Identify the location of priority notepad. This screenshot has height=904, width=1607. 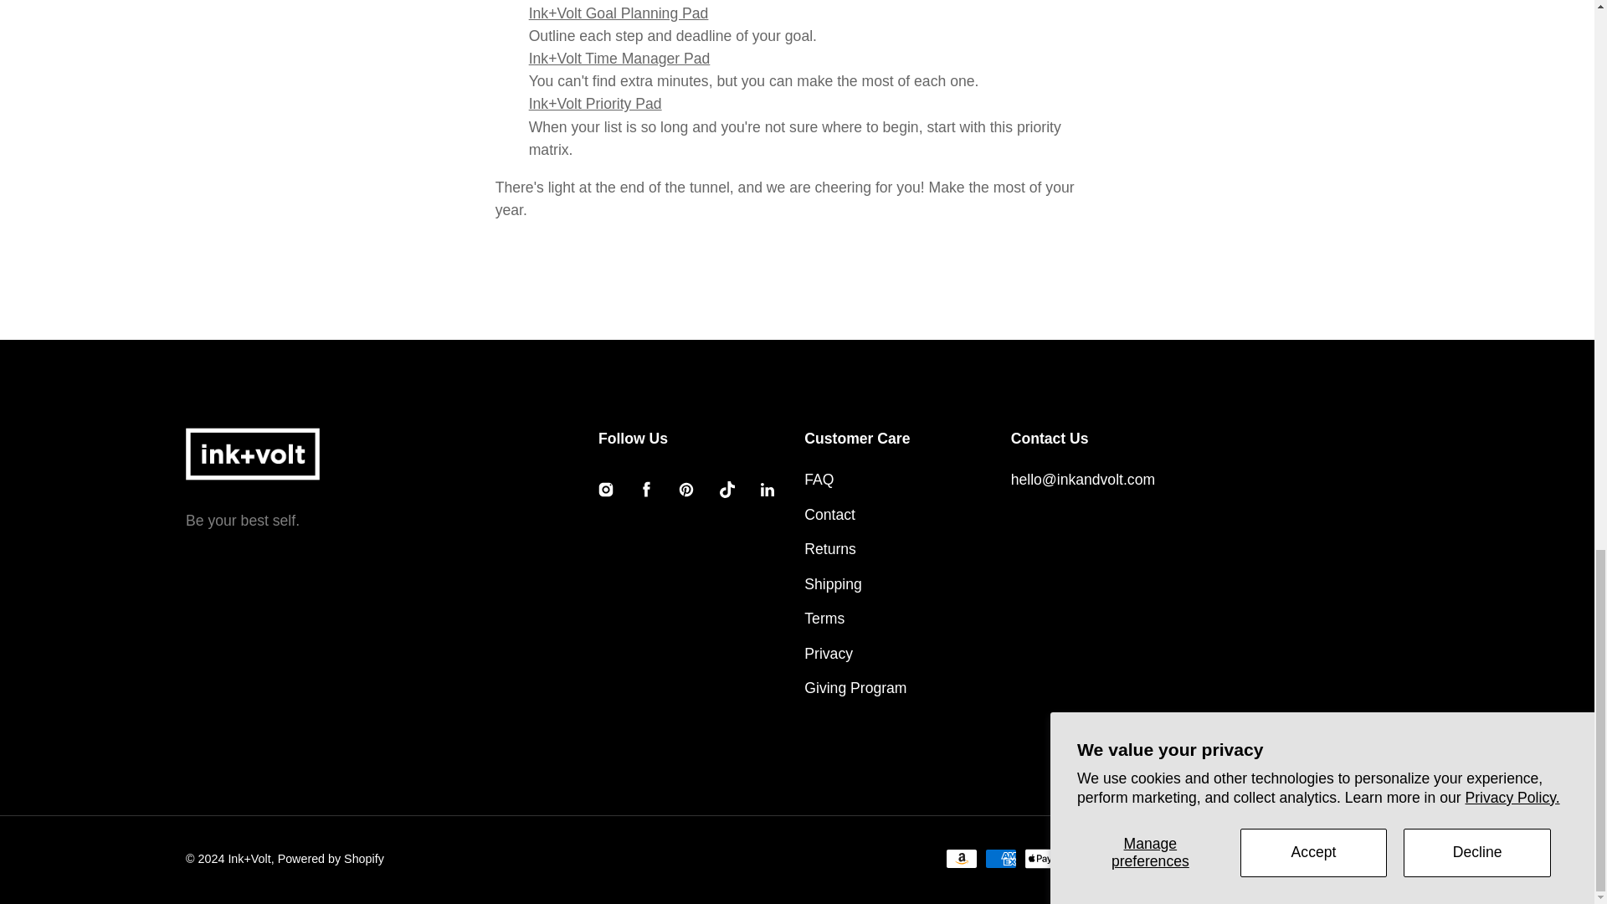
(595, 104).